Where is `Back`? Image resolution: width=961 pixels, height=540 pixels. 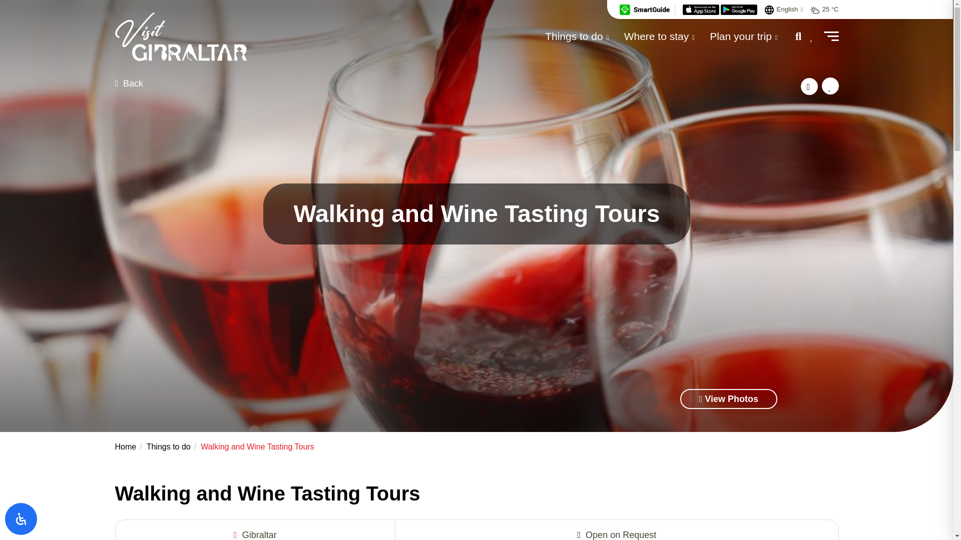
Back is located at coordinates (129, 83).